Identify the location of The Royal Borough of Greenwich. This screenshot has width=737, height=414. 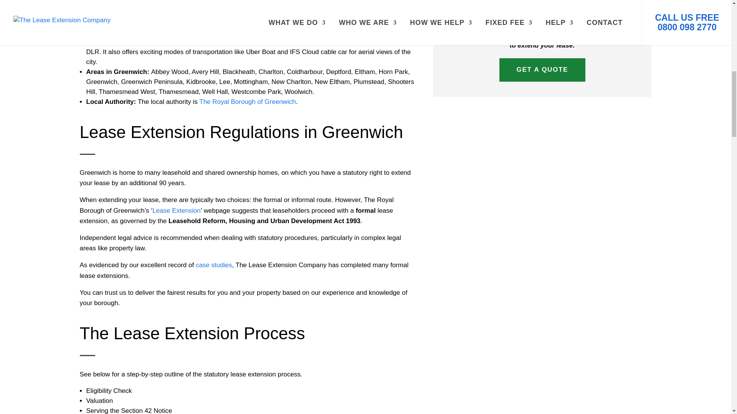
(247, 102).